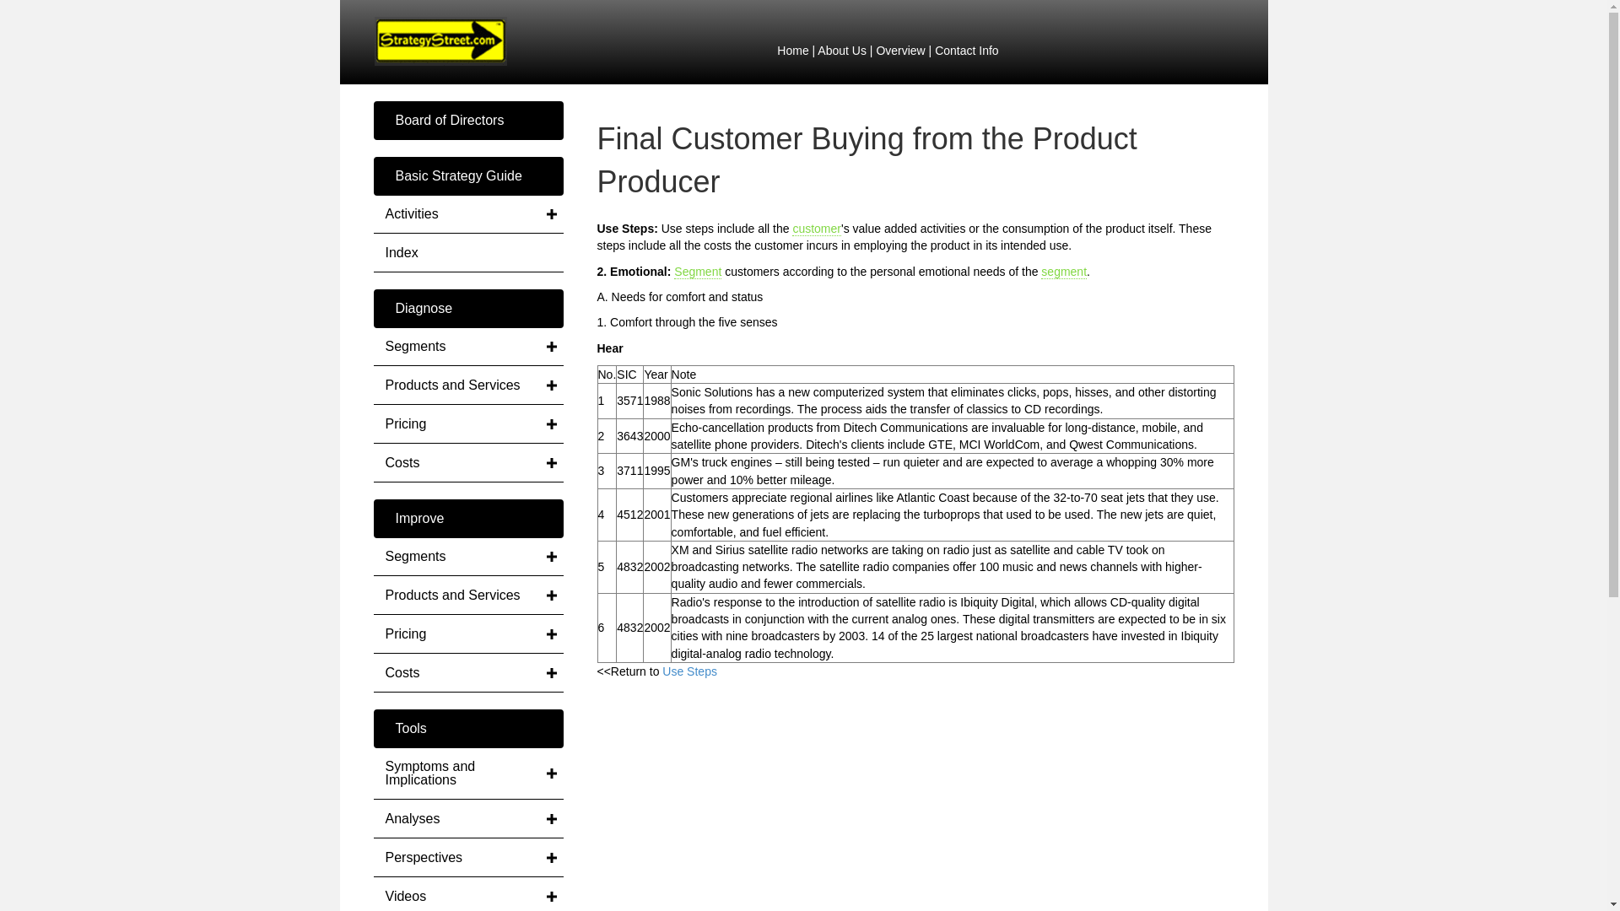  What do you see at coordinates (467, 214) in the screenshot?
I see `Activities` at bounding box center [467, 214].